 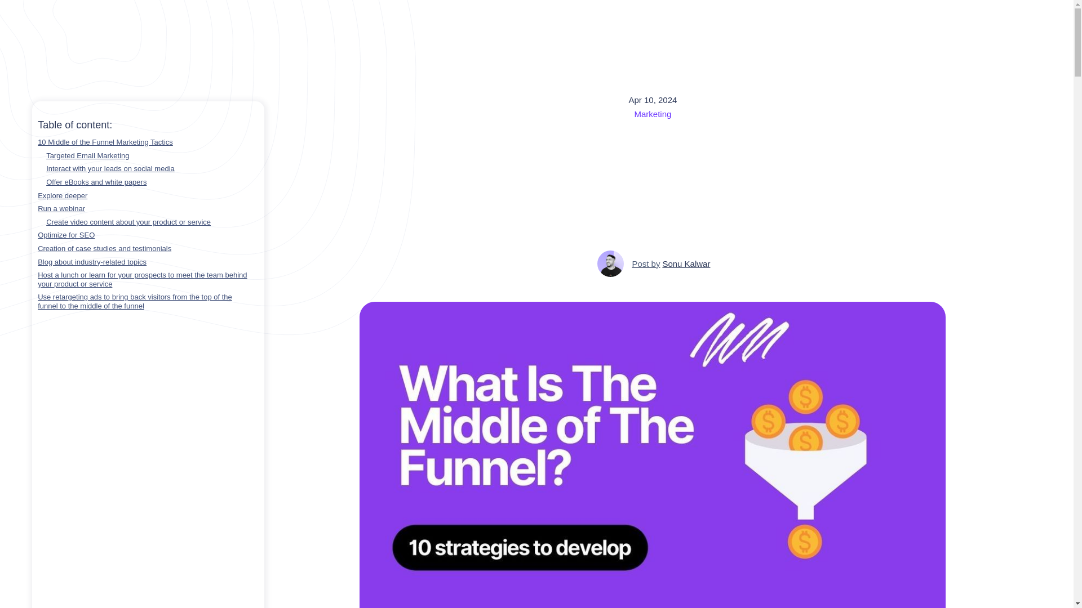 What do you see at coordinates (145, 249) in the screenshot?
I see `Creation of case studies and testimonials` at bounding box center [145, 249].